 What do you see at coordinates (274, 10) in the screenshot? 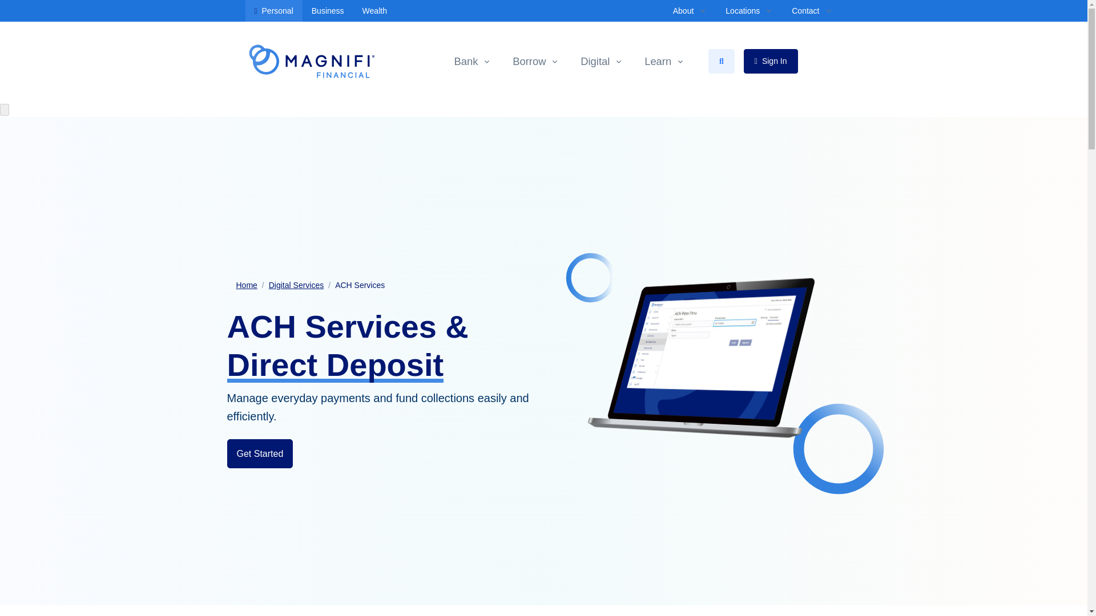
I see `Personal` at bounding box center [274, 10].